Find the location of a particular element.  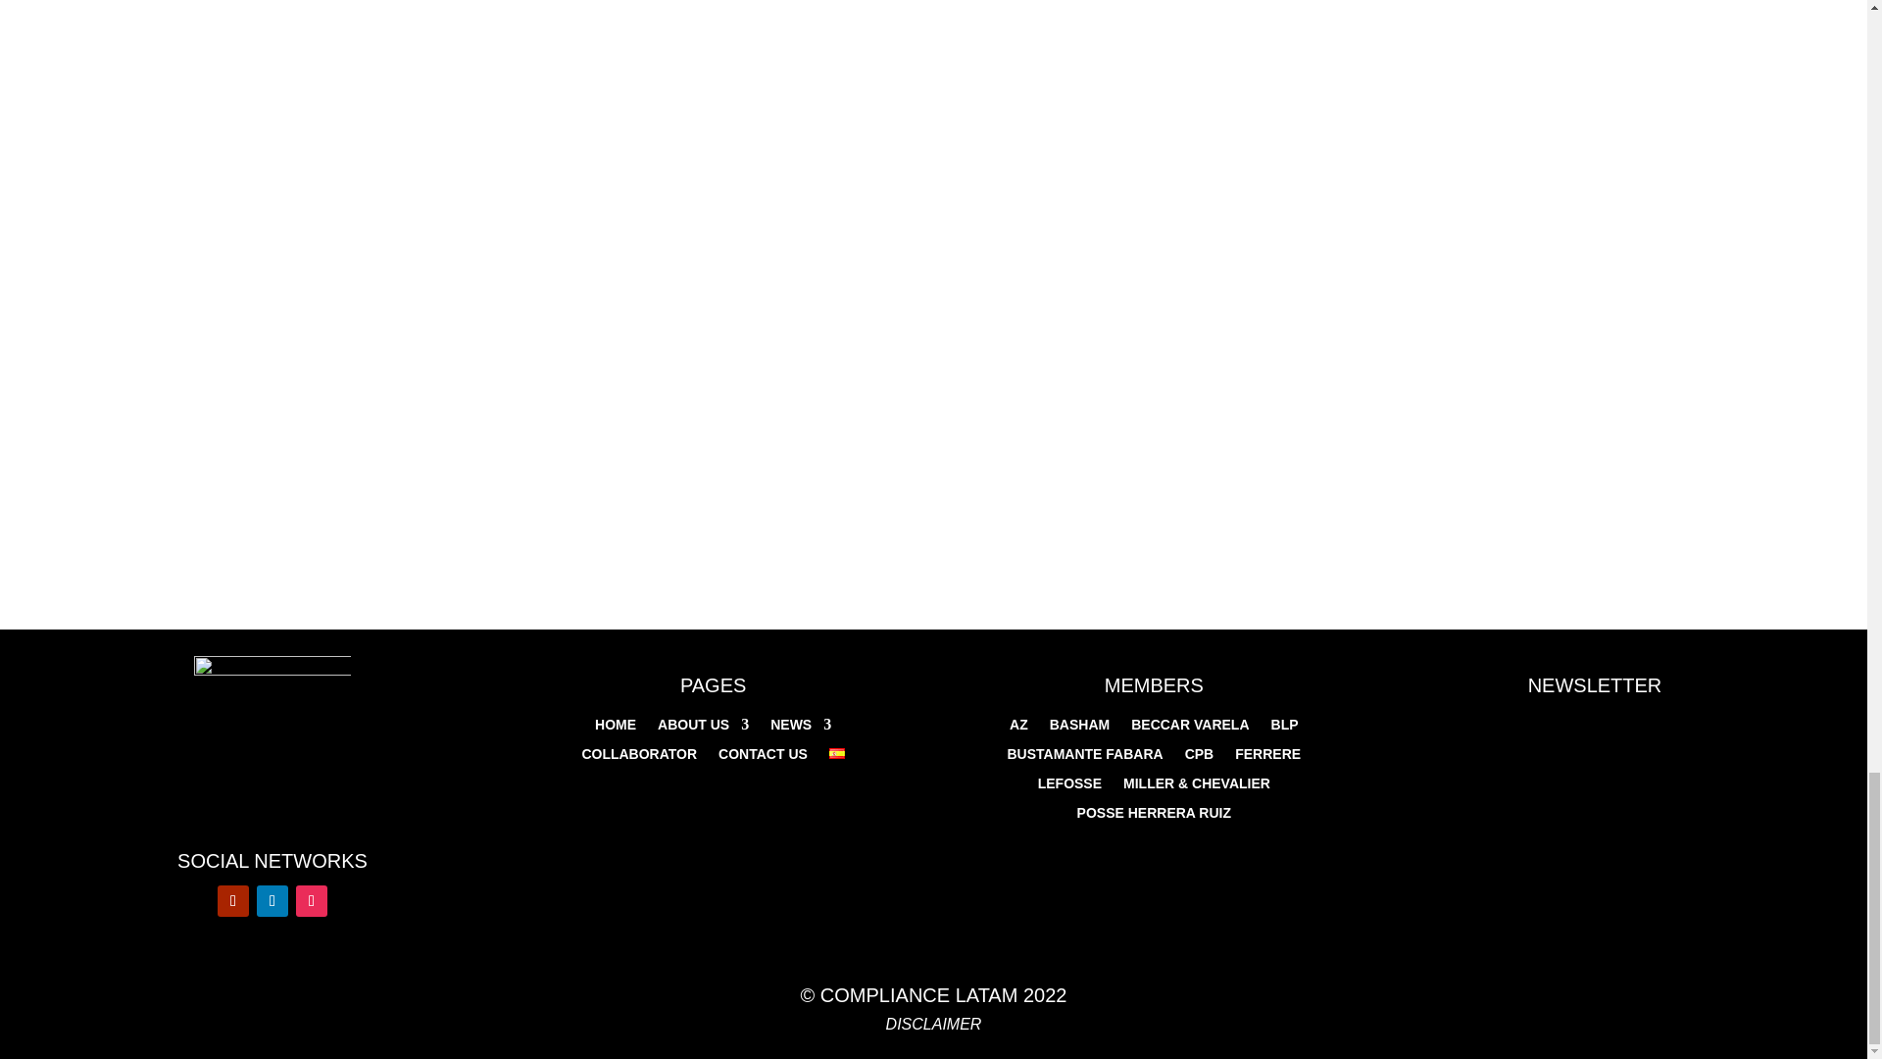

Follow on Youtube is located at coordinates (233, 900).